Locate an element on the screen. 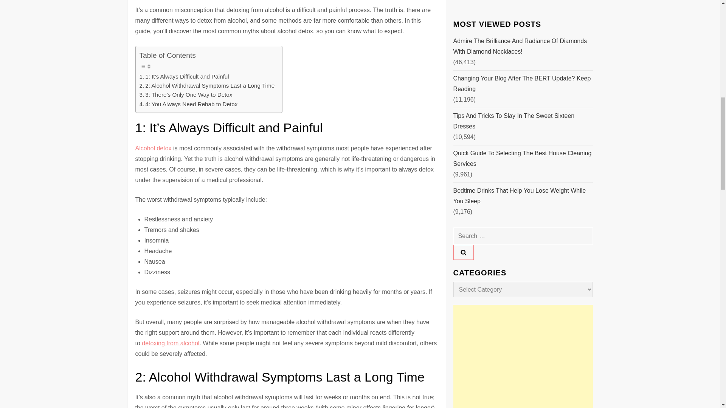 This screenshot has height=408, width=726. Alcohol detox is located at coordinates (153, 148).